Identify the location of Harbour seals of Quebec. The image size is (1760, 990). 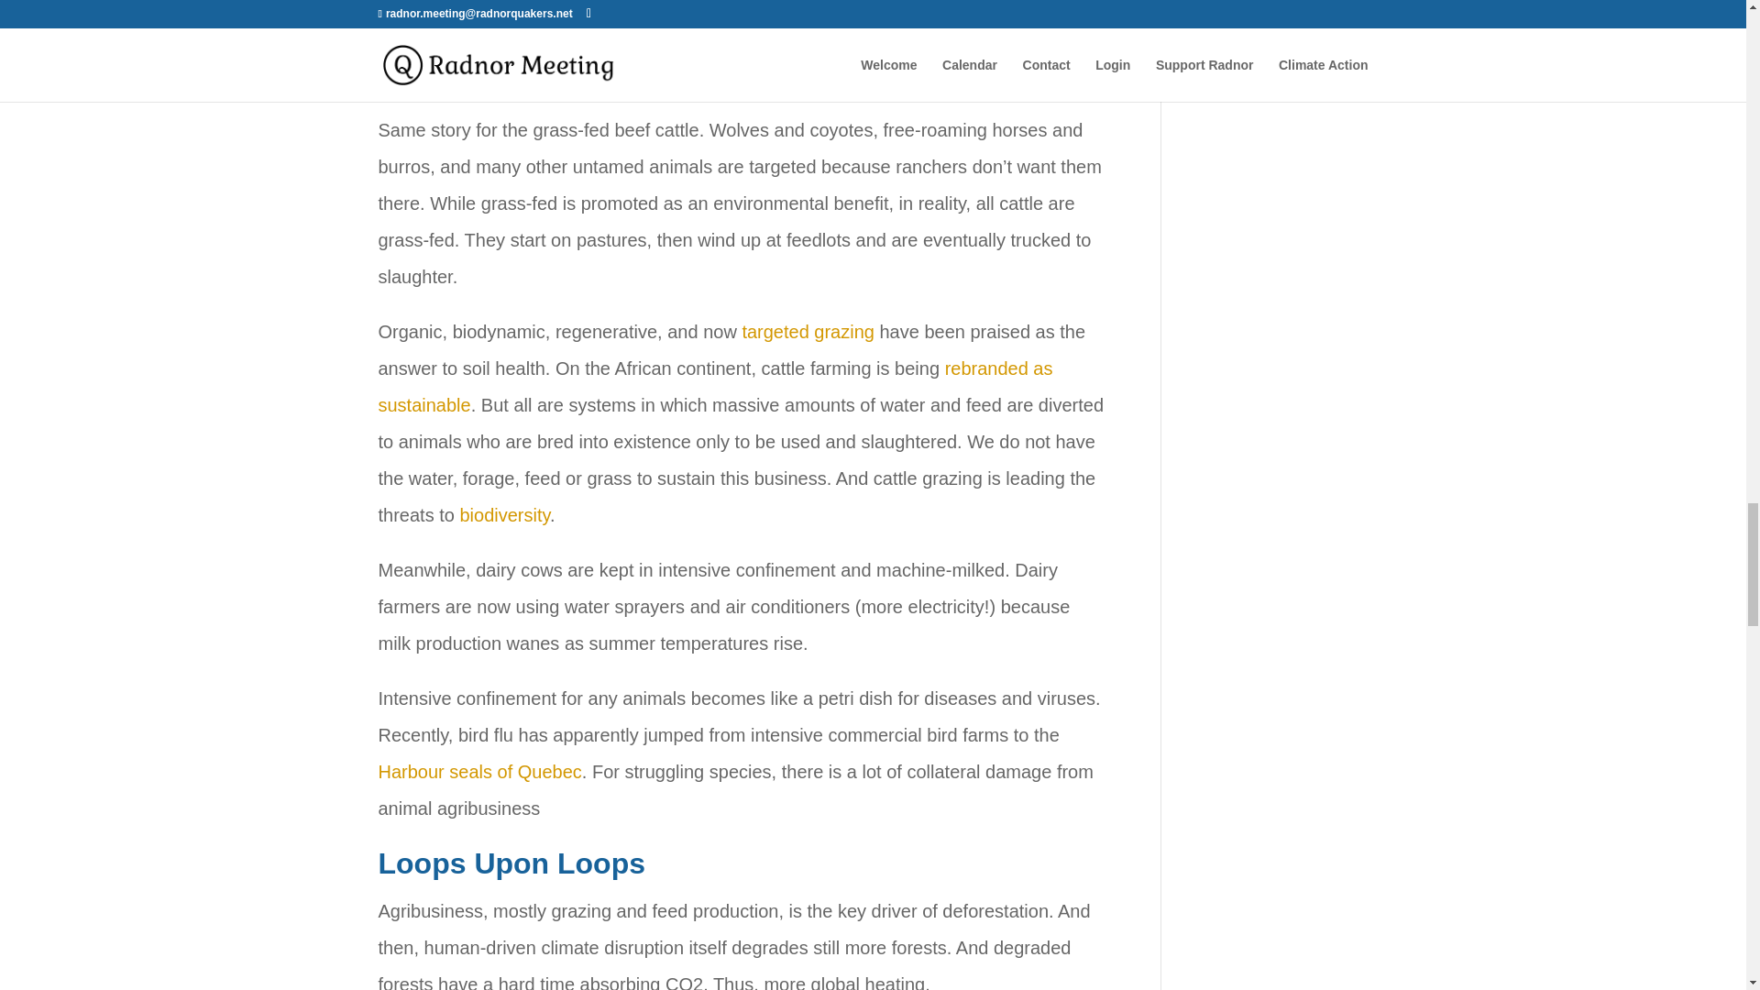
(478, 772).